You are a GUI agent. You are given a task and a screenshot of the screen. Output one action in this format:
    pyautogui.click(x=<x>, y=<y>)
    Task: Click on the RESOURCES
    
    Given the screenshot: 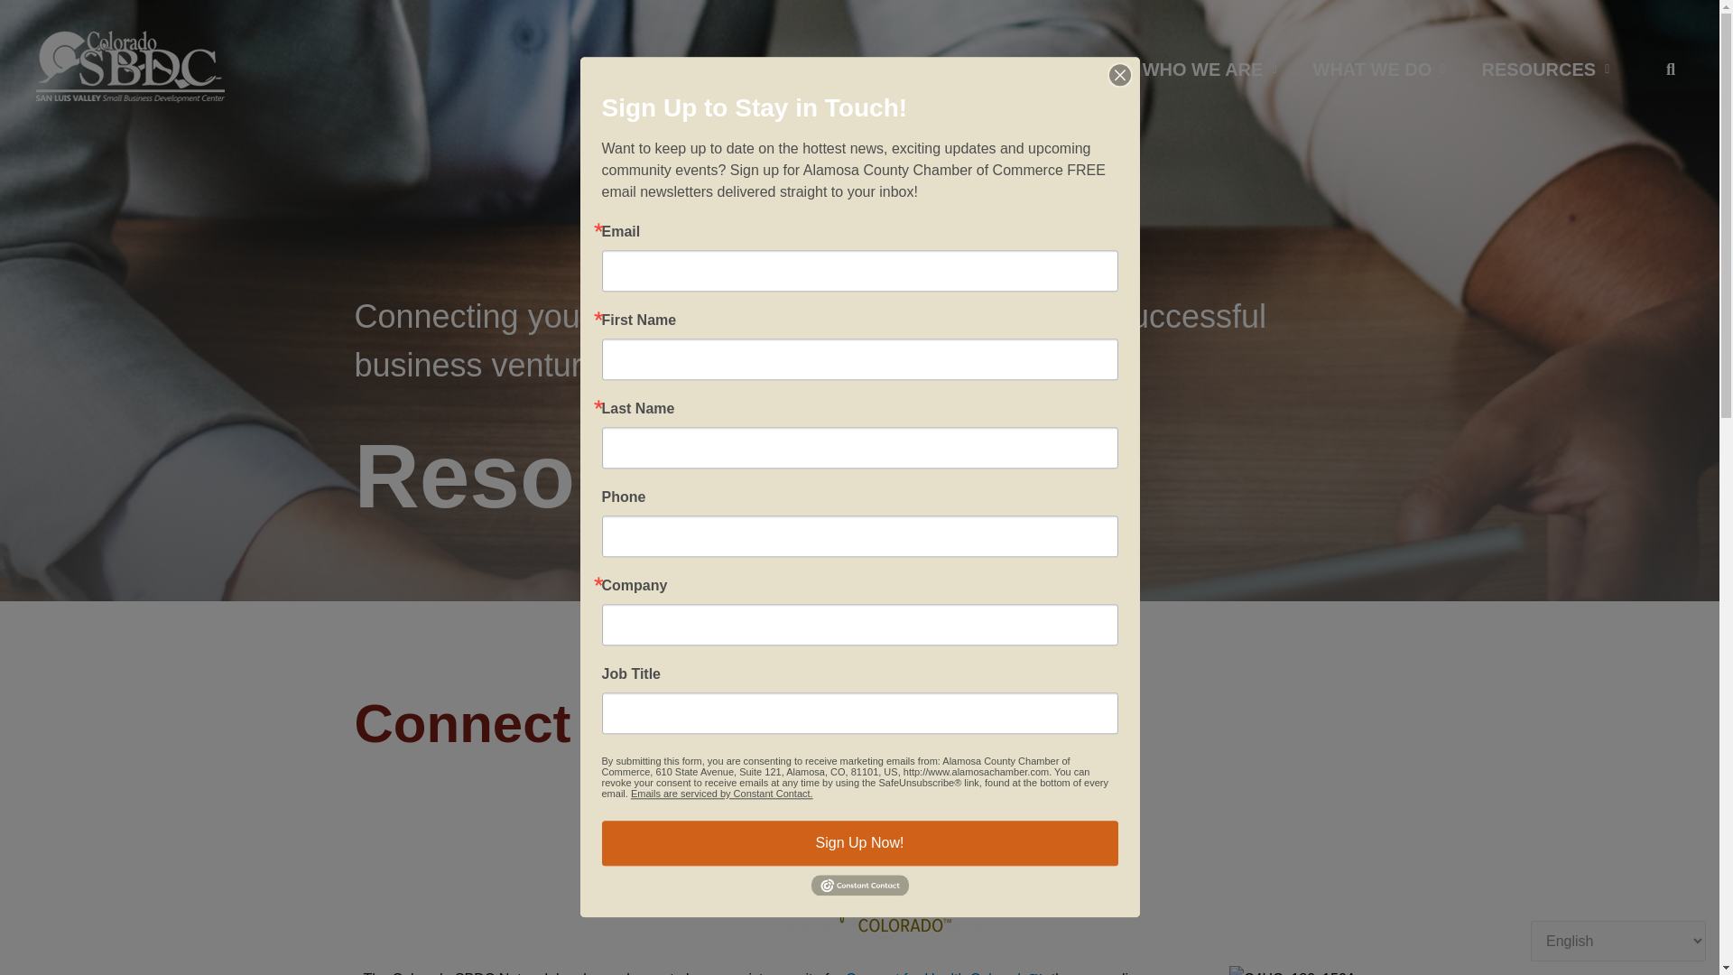 What is the action you would take?
    pyautogui.click(x=1544, y=70)
    